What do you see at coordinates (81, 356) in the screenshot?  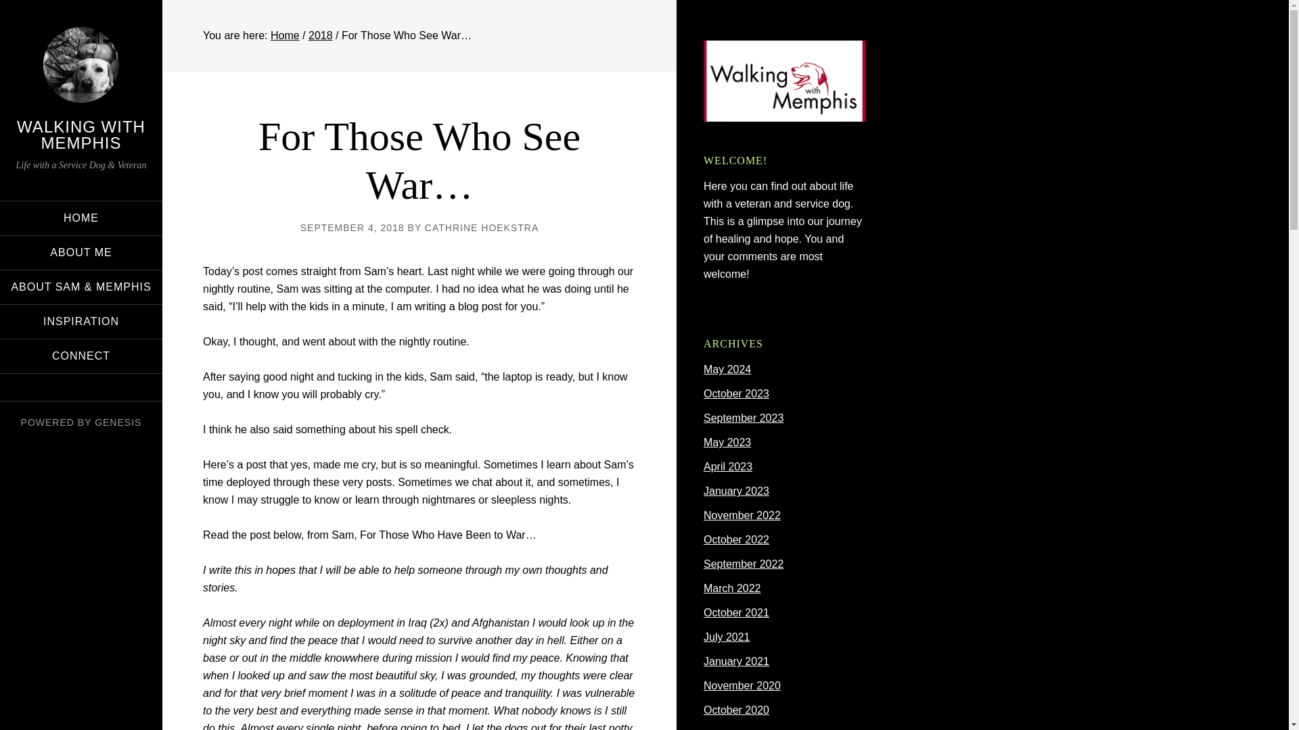 I see `CONNECT` at bounding box center [81, 356].